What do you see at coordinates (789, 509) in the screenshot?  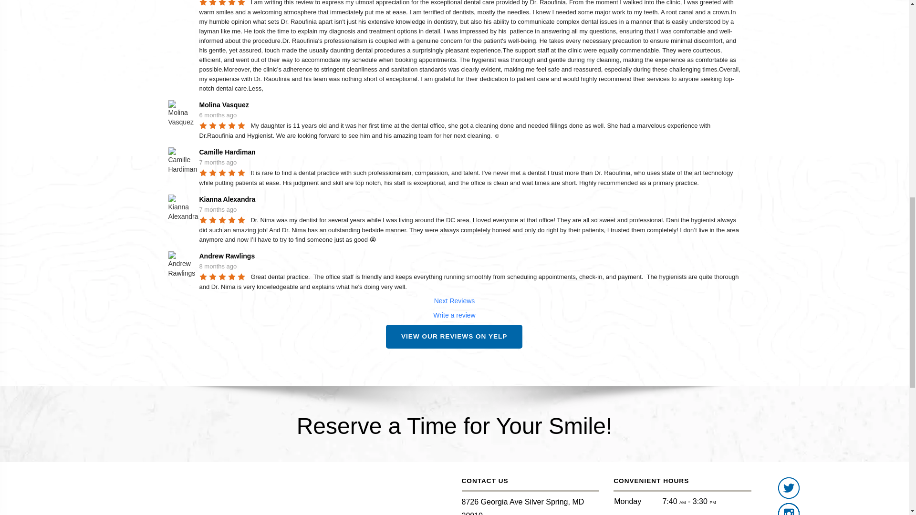 I see `Follow us on Instagram` at bounding box center [789, 509].